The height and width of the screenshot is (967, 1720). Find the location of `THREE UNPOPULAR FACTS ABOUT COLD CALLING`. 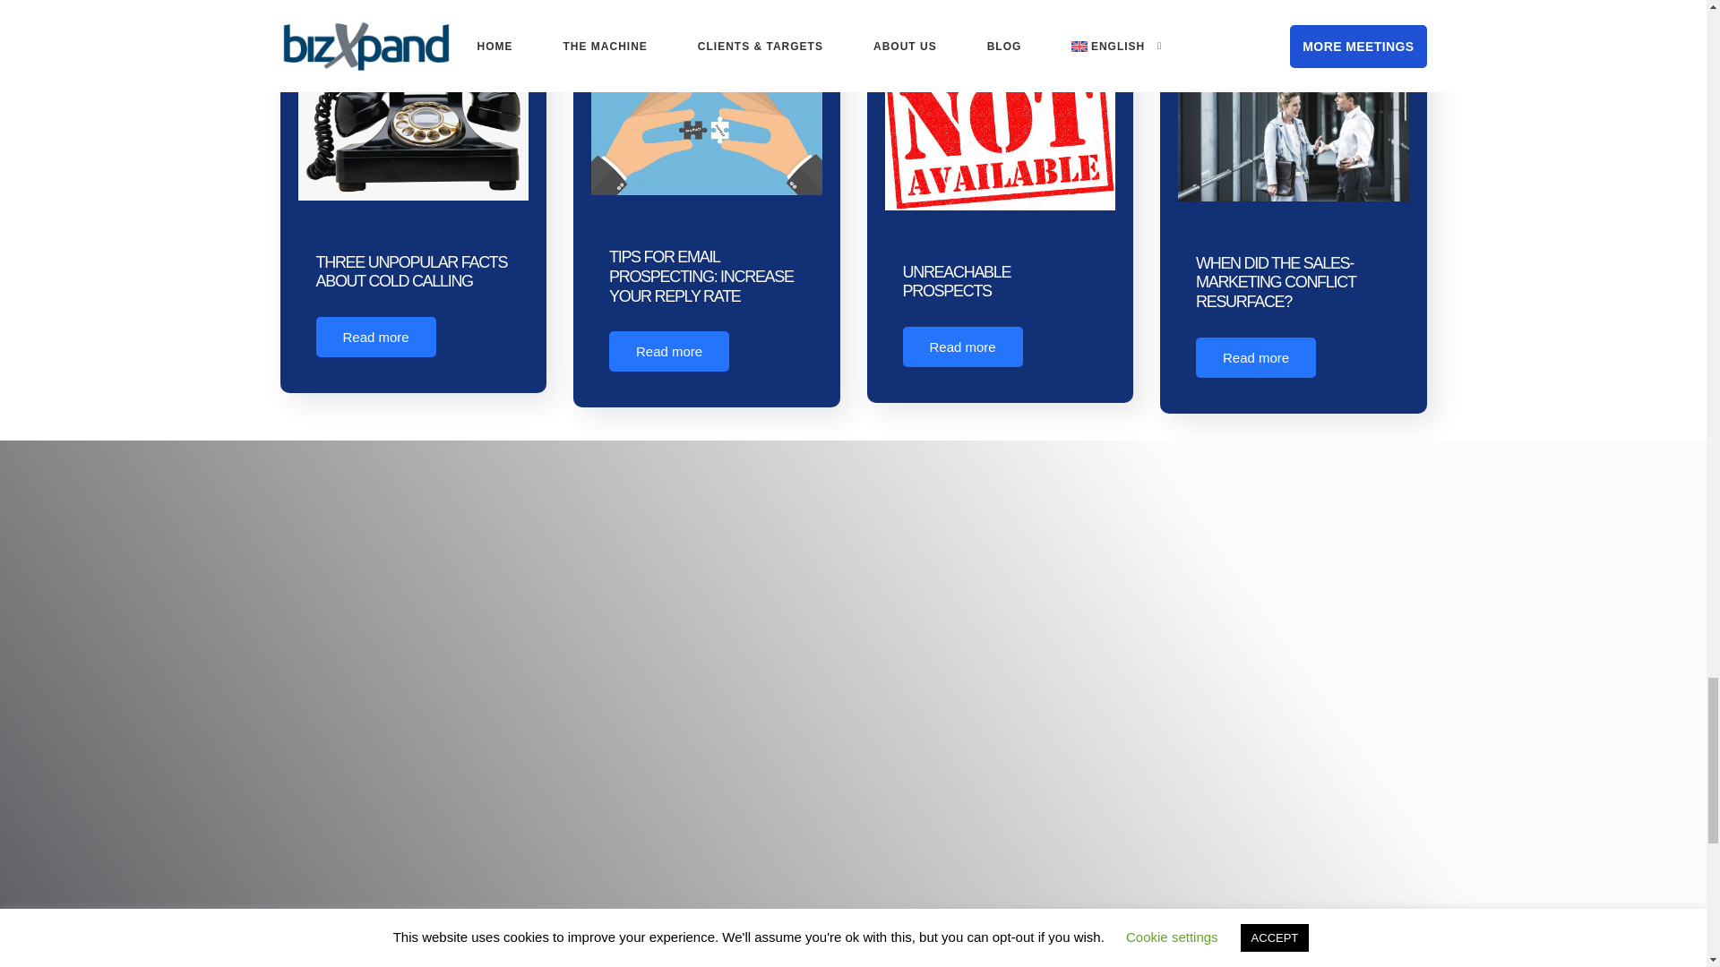

THREE UNPOPULAR FACTS ABOUT COLD CALLING is located at coordinates (410, 272).